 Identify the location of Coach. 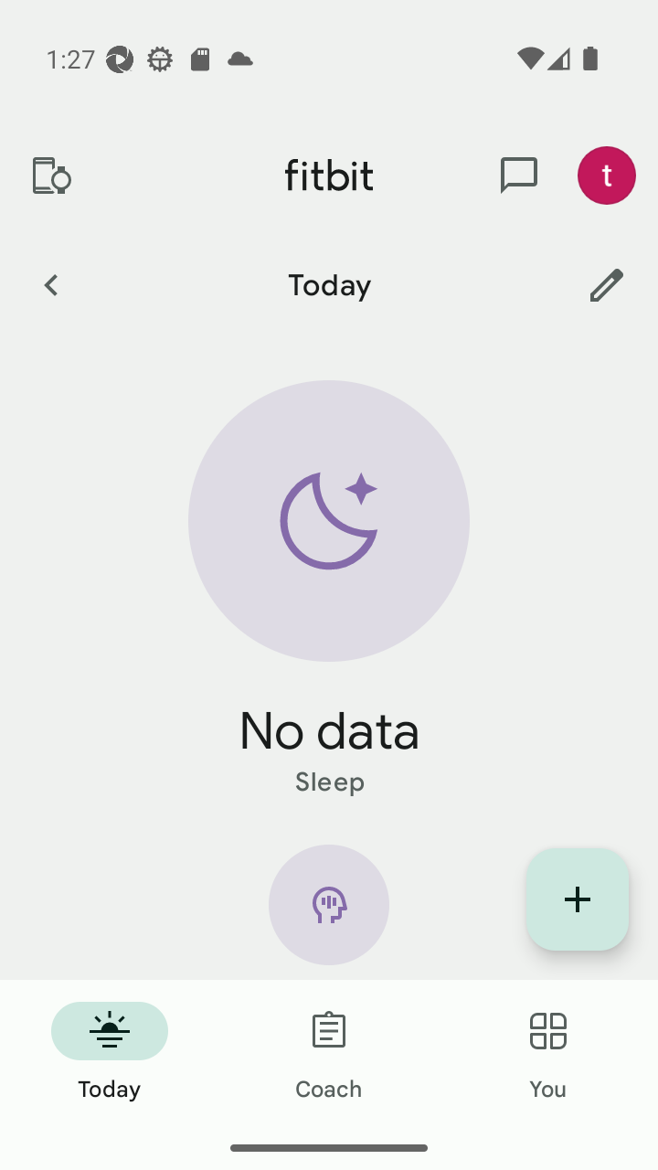
(329, 1053).